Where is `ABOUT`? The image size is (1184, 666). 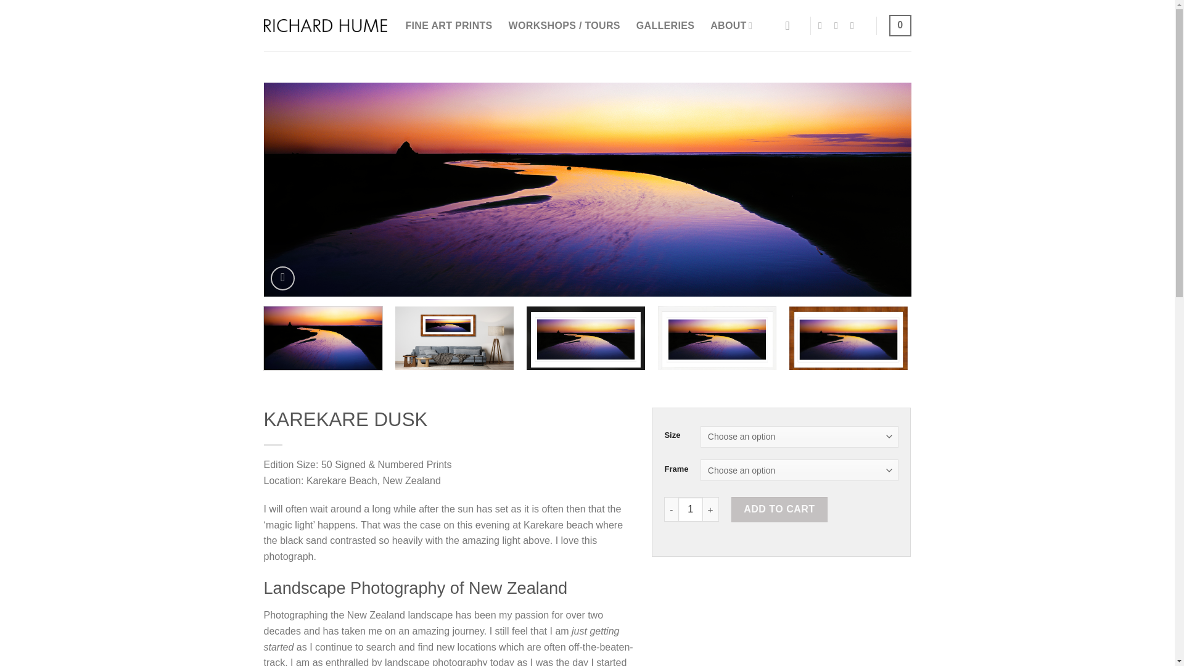
ABOUT is located at coordinates (731, 25).